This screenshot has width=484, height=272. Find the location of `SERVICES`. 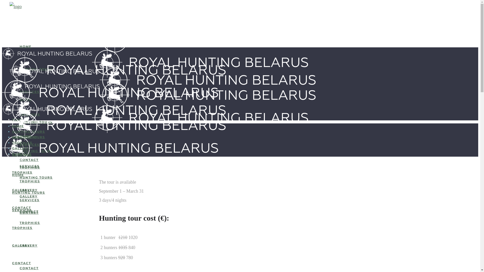

SERVICES is located at coordinates (22, 155).